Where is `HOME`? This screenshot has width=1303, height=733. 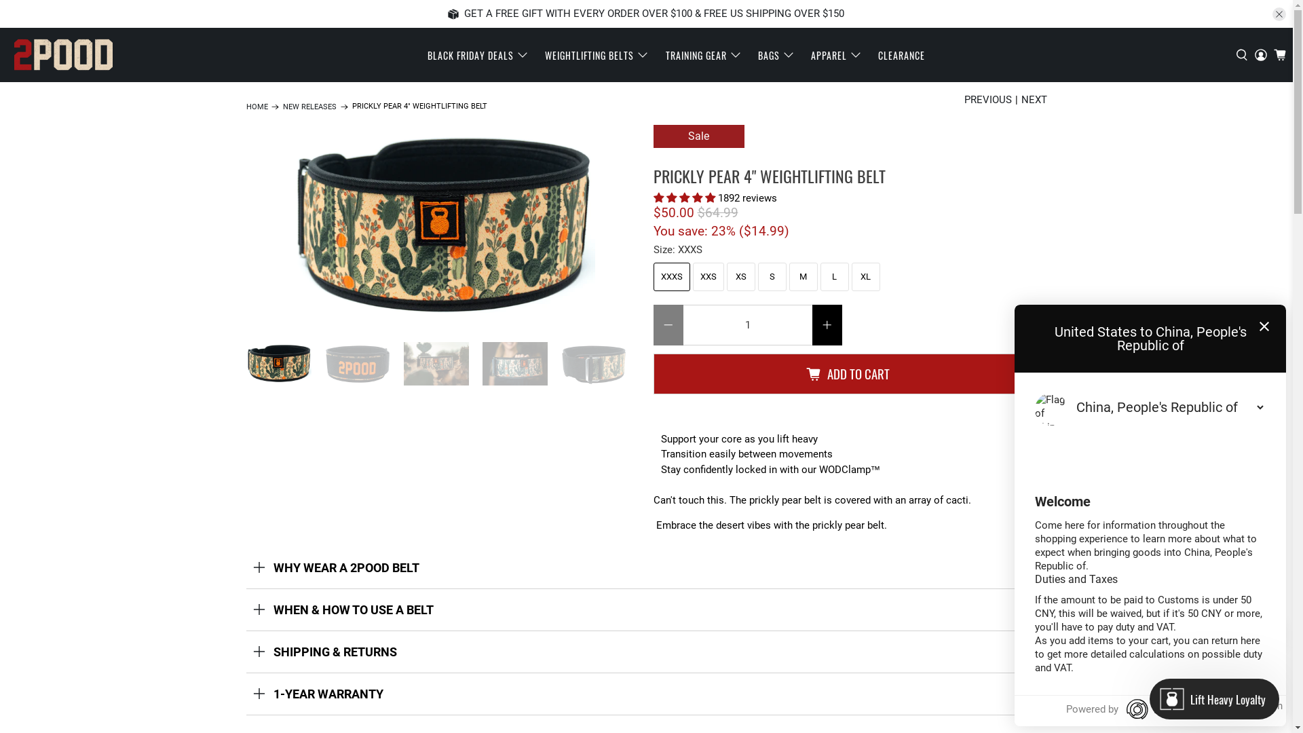 HOME is located at coordinates (257, 107).